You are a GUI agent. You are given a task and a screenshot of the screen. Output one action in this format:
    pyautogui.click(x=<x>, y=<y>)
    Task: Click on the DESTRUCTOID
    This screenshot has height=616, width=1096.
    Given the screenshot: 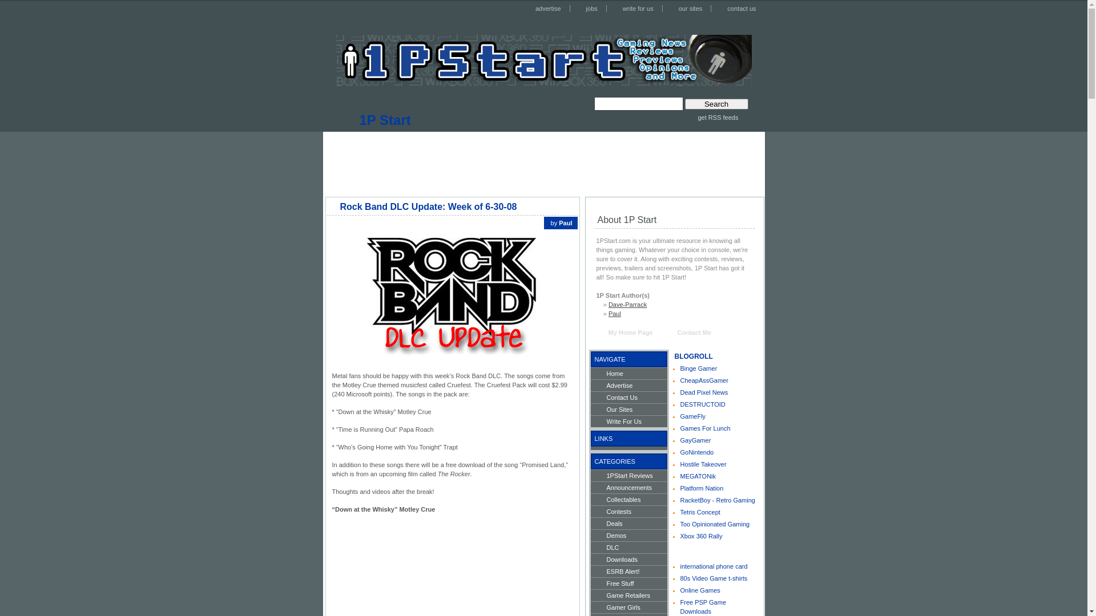 What is the action you would take?
    pyautogui.click(x=703, y=404)
    